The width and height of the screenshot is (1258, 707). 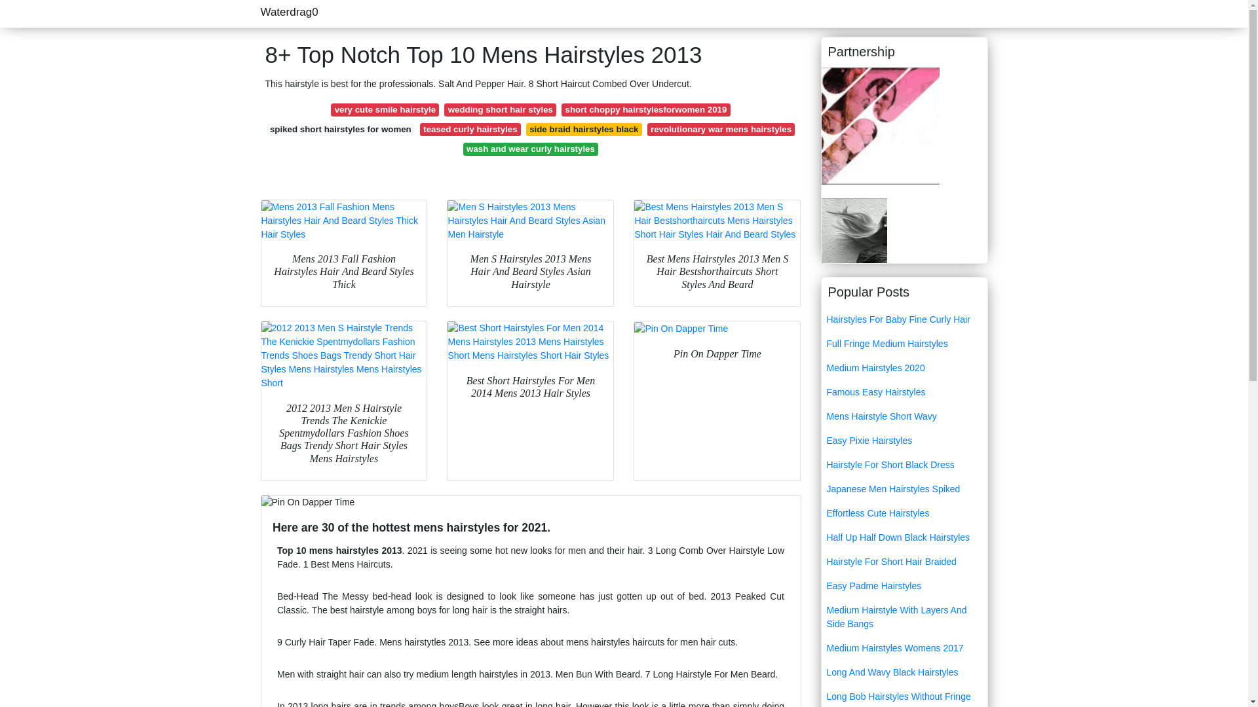 I want to click on wedding short hair styles, so click(x=499, y=110).